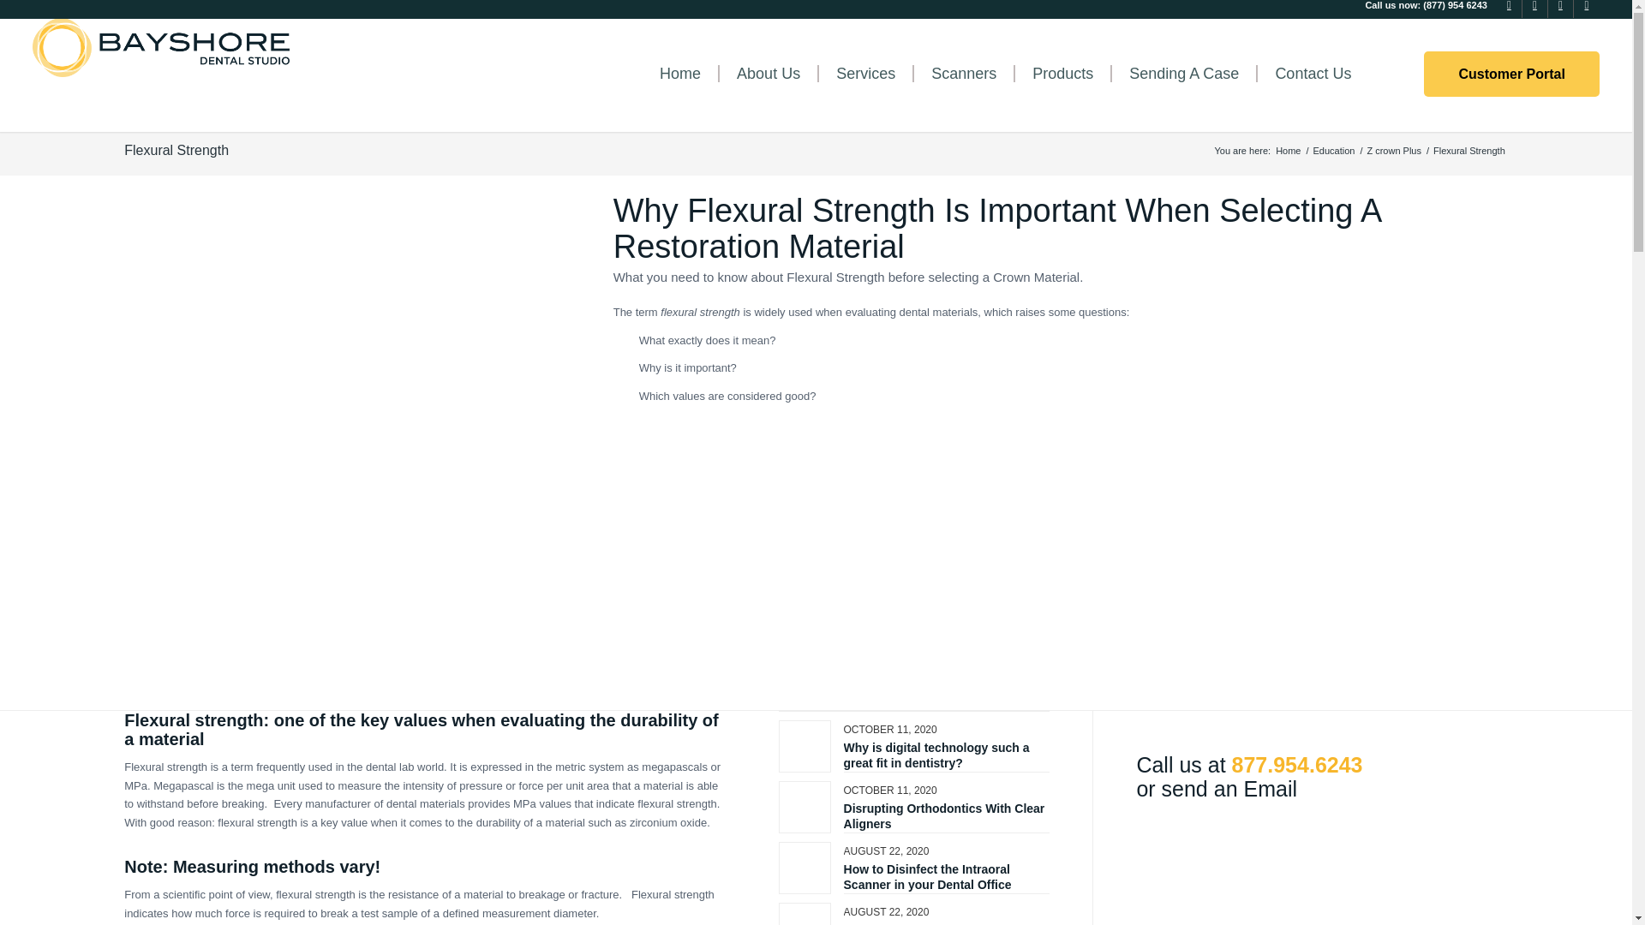  I want to click on Facebook, so click(1510, 9).